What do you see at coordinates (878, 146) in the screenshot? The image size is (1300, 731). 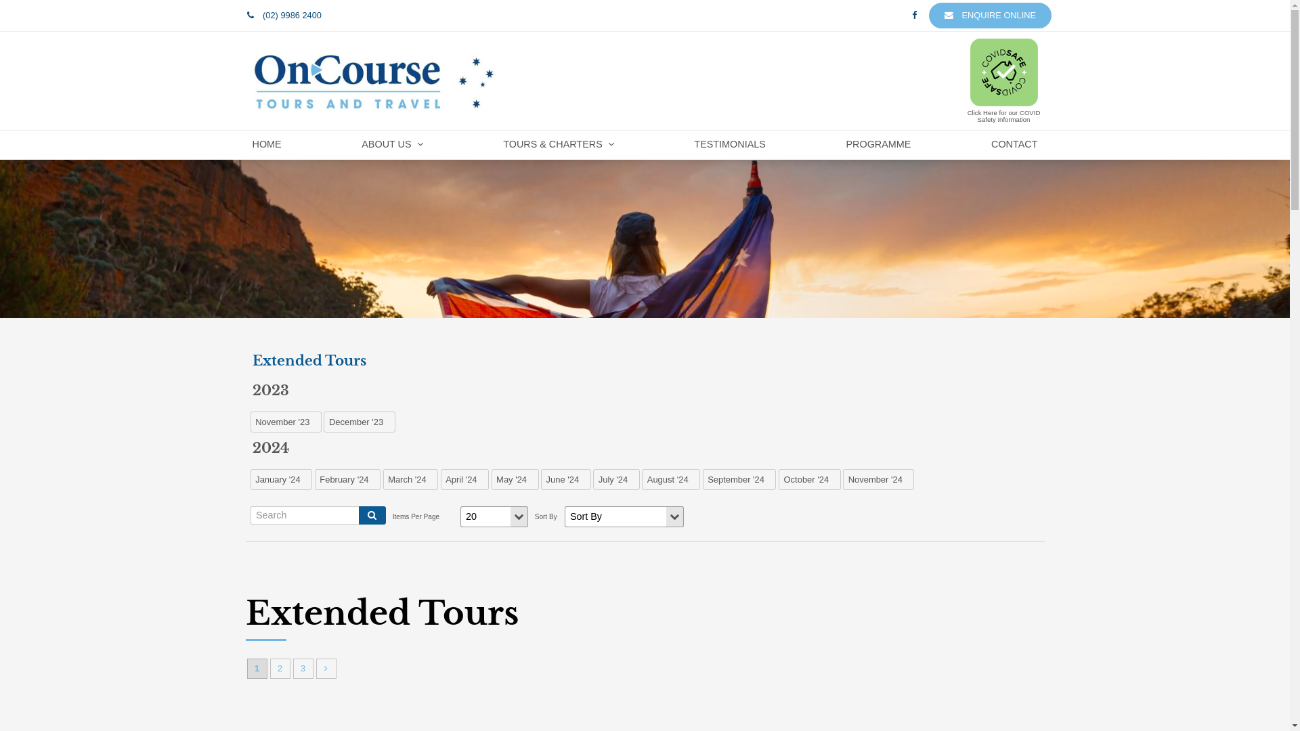 I see `PROGRAMME` at bounding box center [878, 146].